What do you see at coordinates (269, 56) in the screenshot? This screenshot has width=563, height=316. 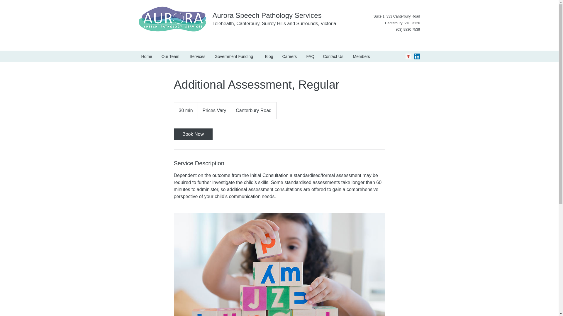 I see `Blog` at bounding box center [269, 56].